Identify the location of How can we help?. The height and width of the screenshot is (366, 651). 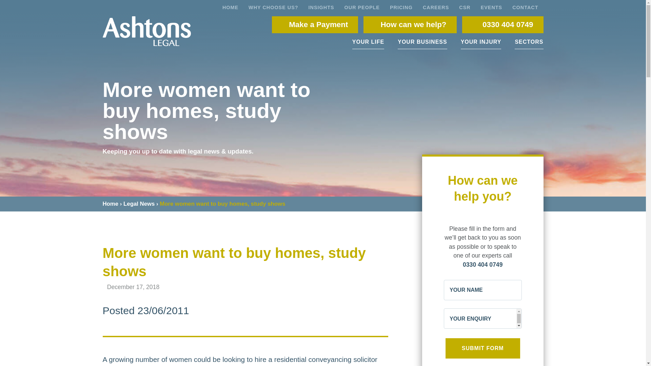
(410, 24).